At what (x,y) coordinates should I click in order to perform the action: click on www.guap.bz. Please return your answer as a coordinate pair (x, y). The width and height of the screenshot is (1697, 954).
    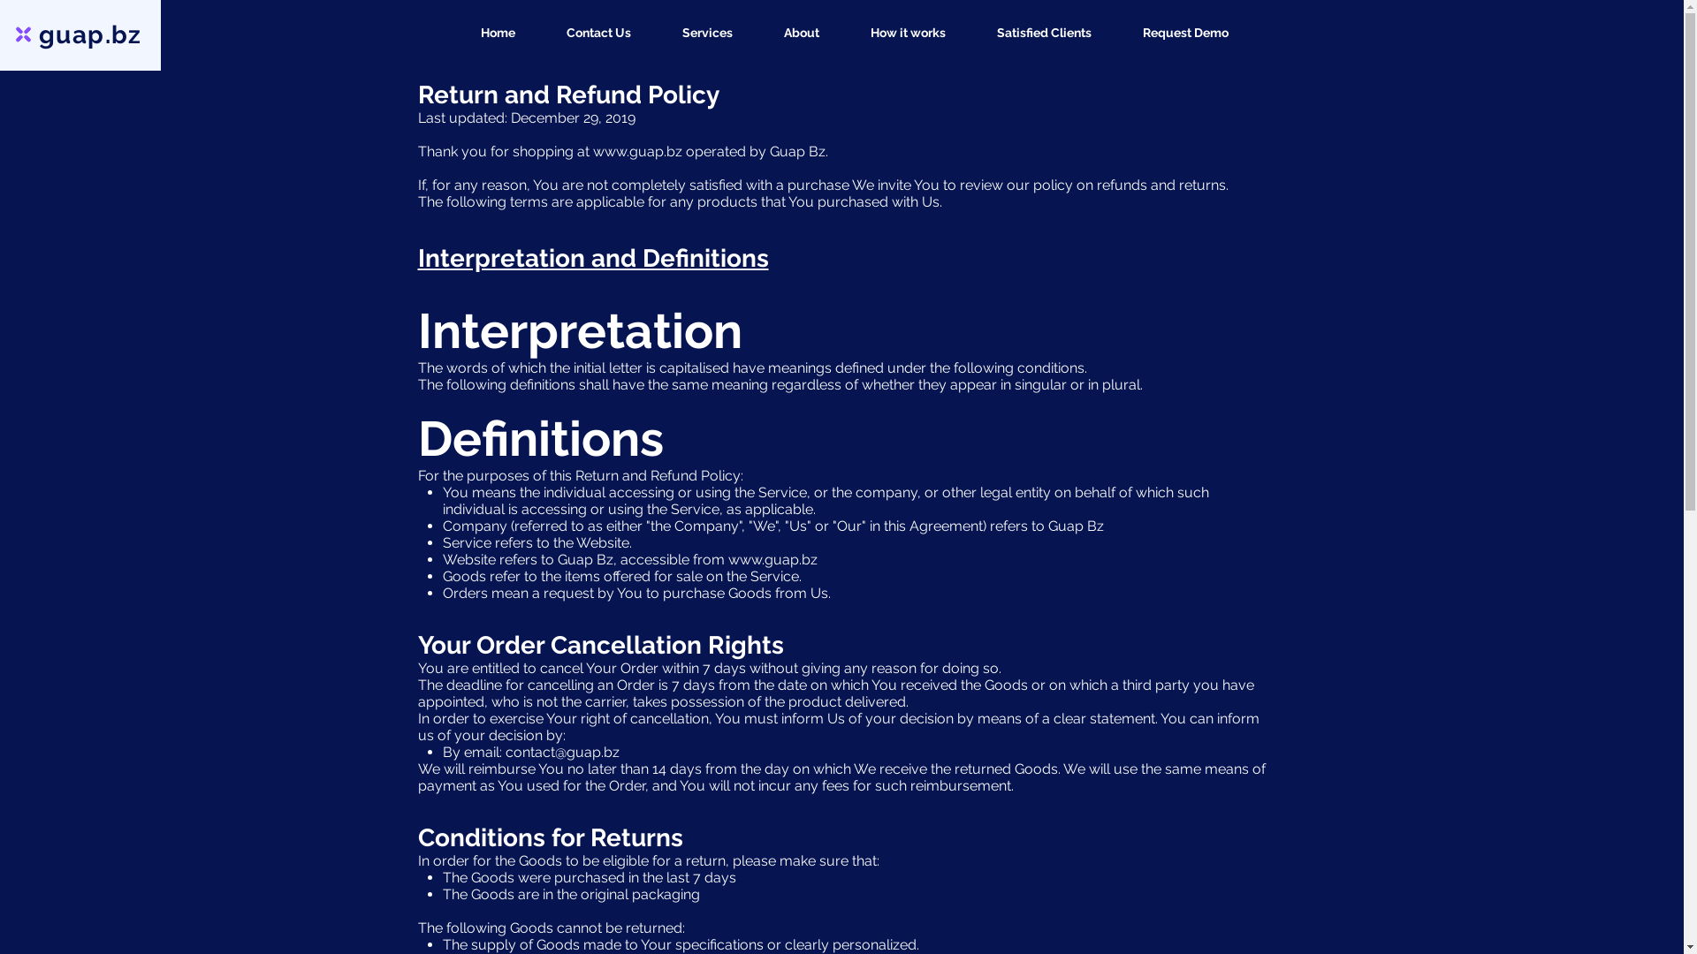
    Looking at the image, I should click on (636, 152).